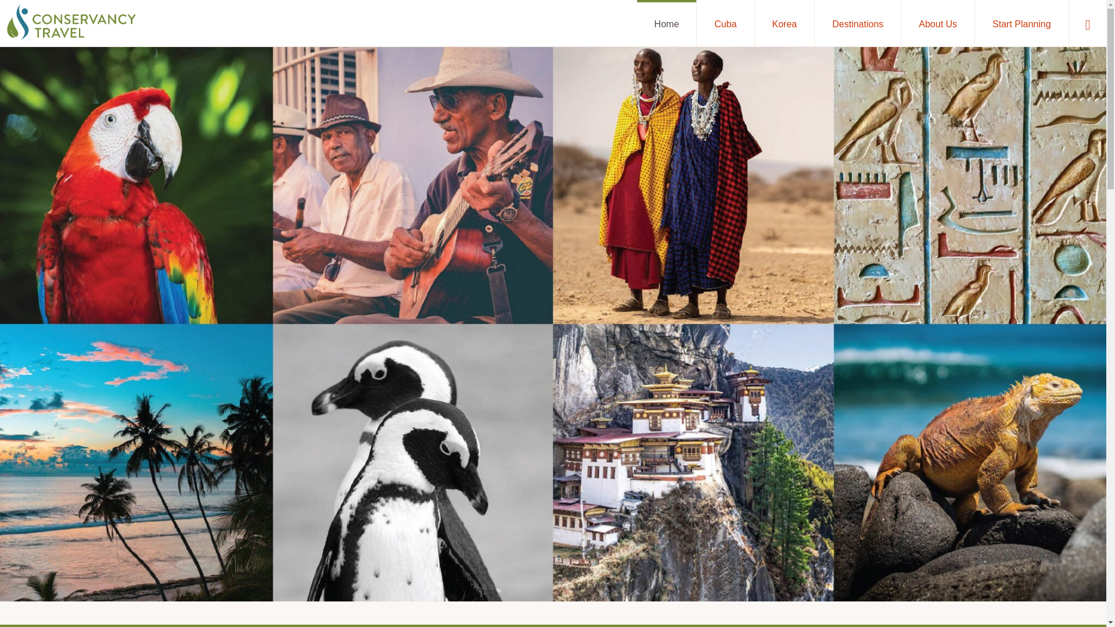 Image resolution: width=1115 pixels, height=627 pixels. I want to click on Cuba, so click(725, 23).